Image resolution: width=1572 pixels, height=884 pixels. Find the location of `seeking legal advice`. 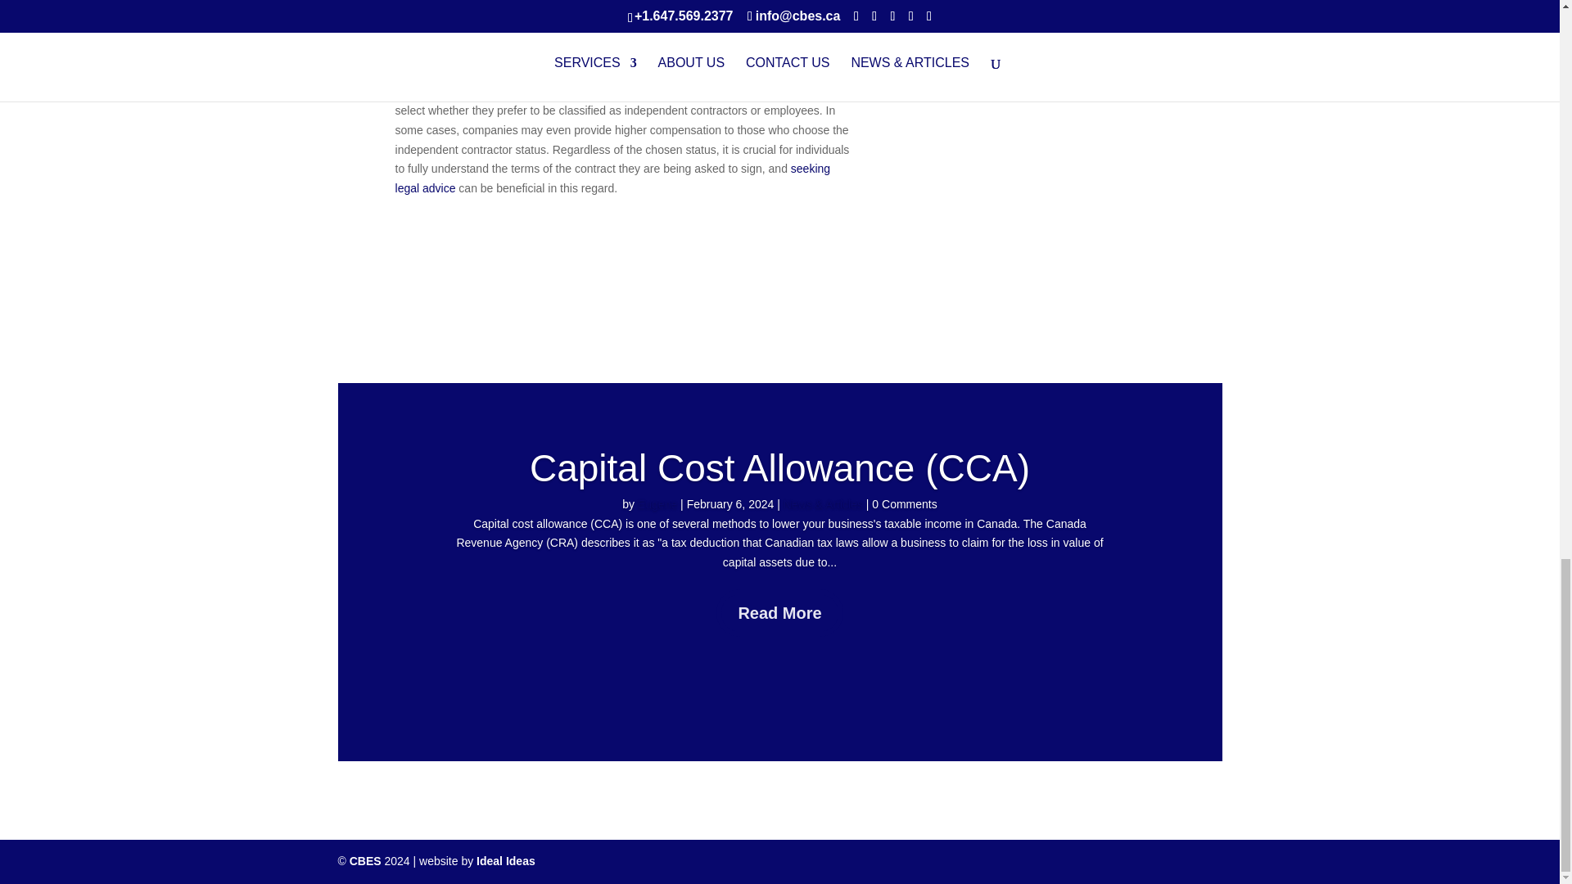

seeking legal advice is located at coordinates (613, 178).